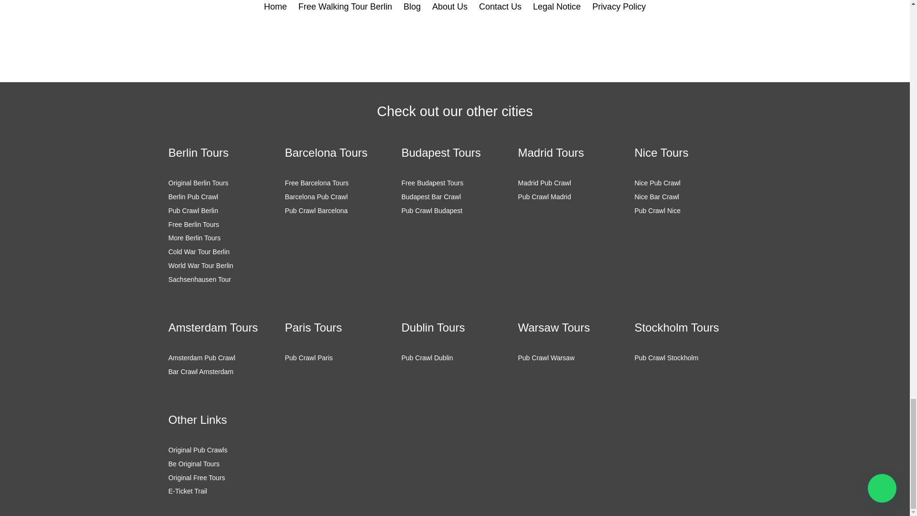  Describe the element at coordinates (193, 197) in the screenshot. I see `Berlin Pub Crawl` at that location.